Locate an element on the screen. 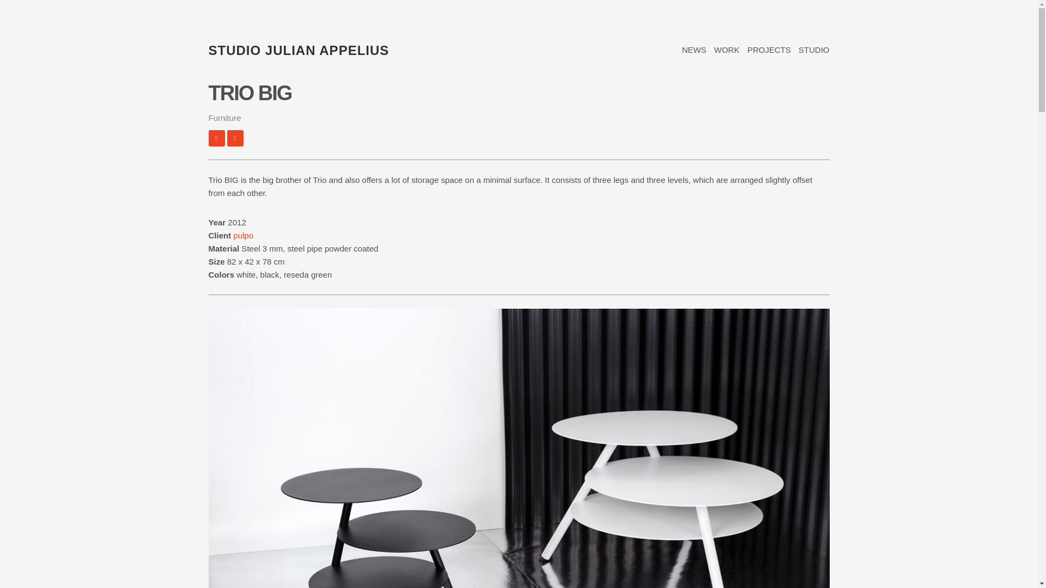 This screenshot has width=1046, height=588. PROJECTS is located at coordinates (769, 50).